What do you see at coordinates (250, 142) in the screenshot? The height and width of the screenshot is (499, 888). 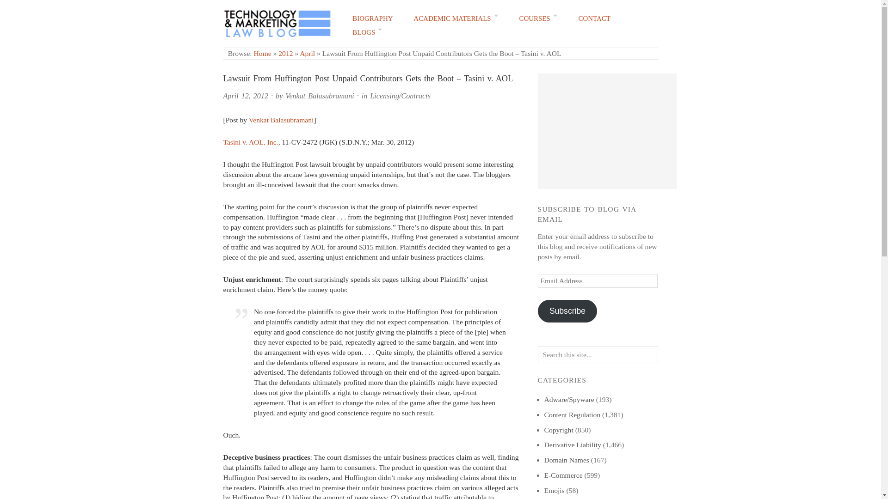 I see `Tasini v. AOL, Inc.` at bounding box center [250, 142].